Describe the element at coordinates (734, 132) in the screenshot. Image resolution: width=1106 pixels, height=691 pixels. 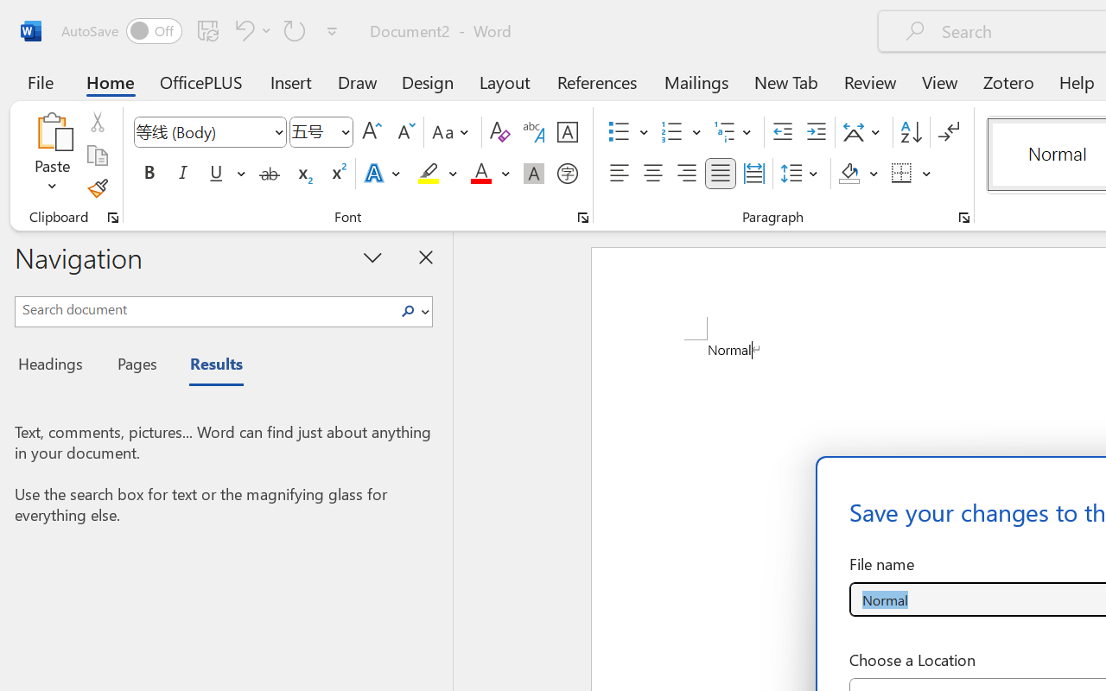
I see `Multilevel List` at that location.